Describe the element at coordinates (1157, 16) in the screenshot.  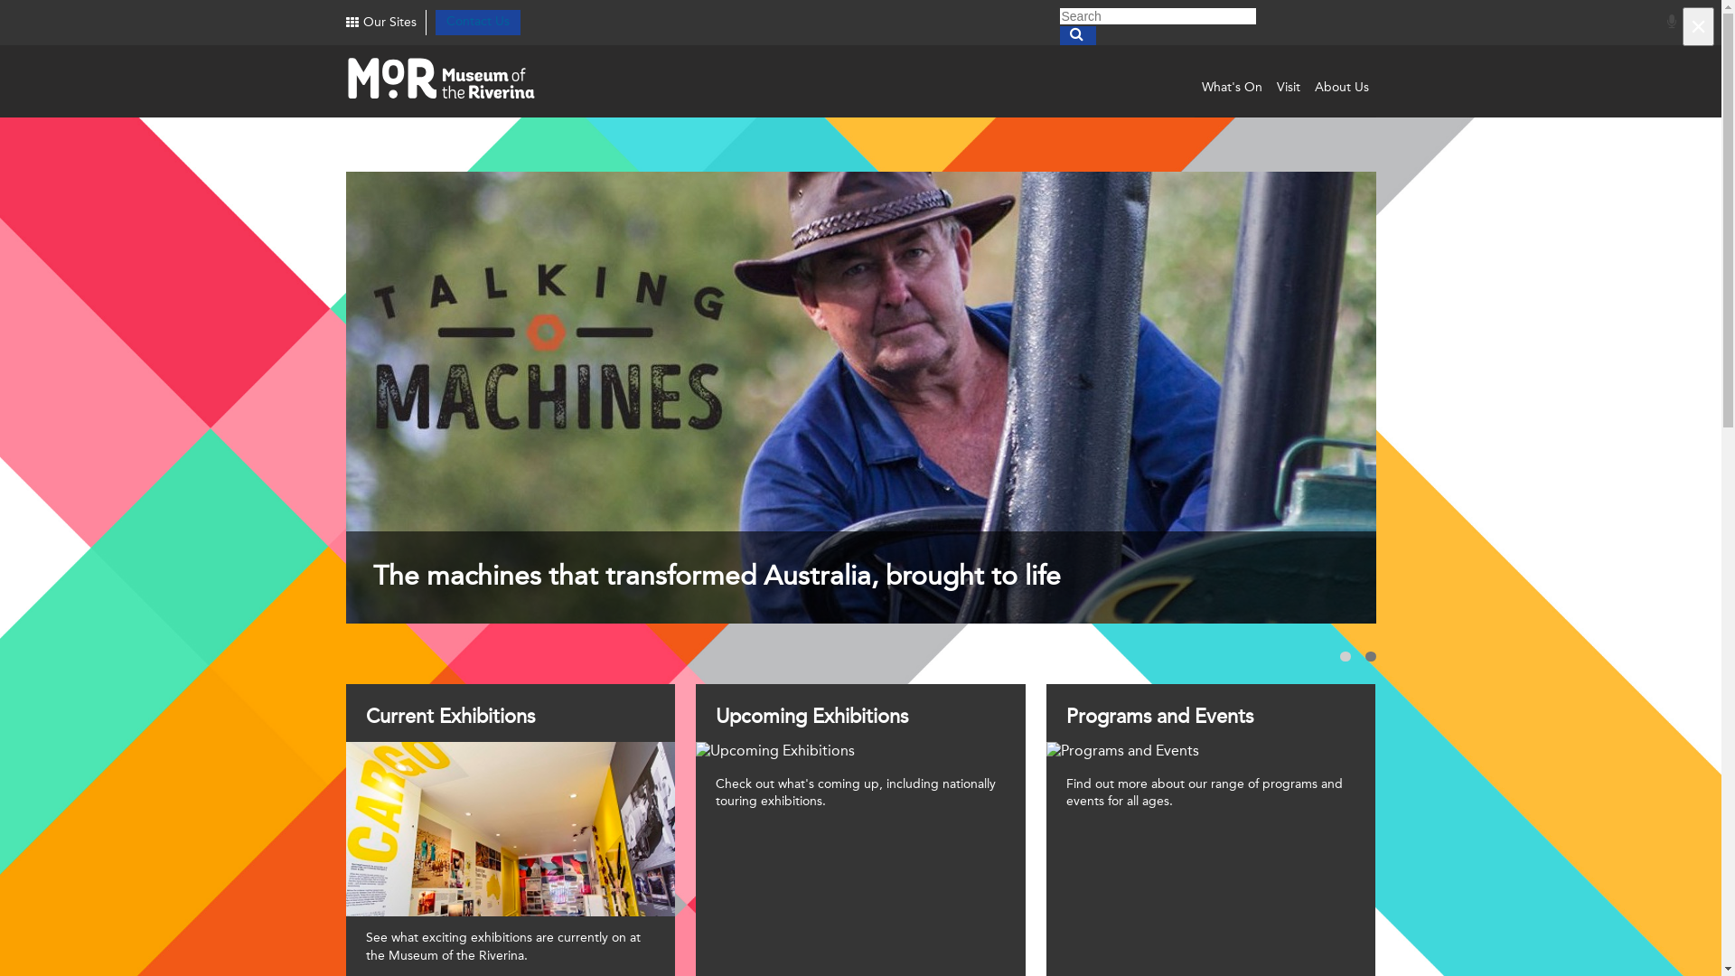
I see `Search` at that location.